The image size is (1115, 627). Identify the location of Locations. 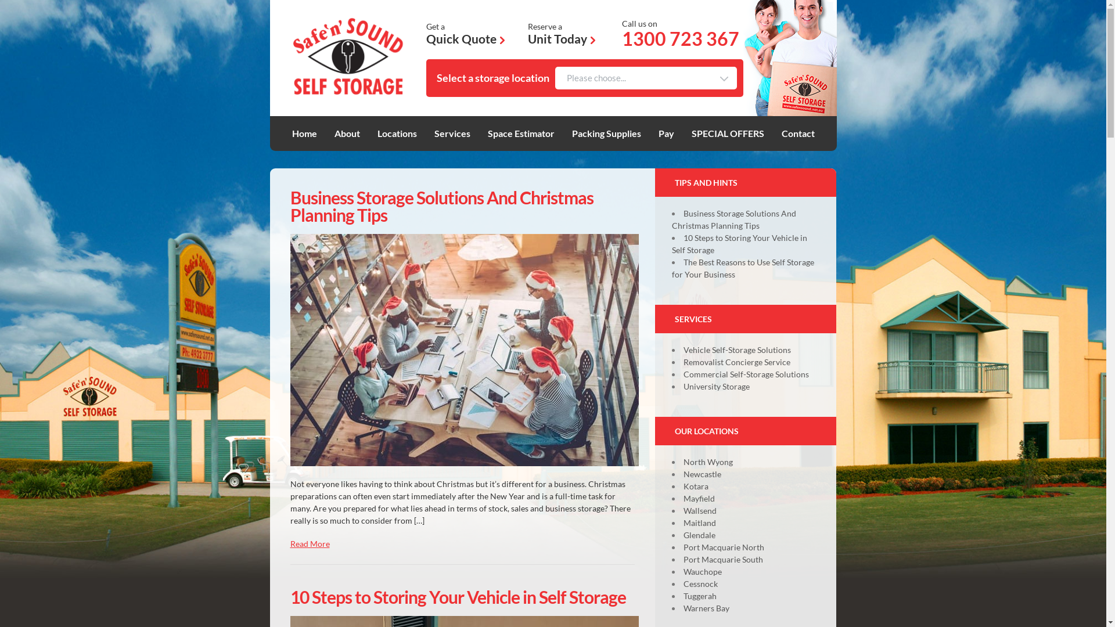
(397, 134).